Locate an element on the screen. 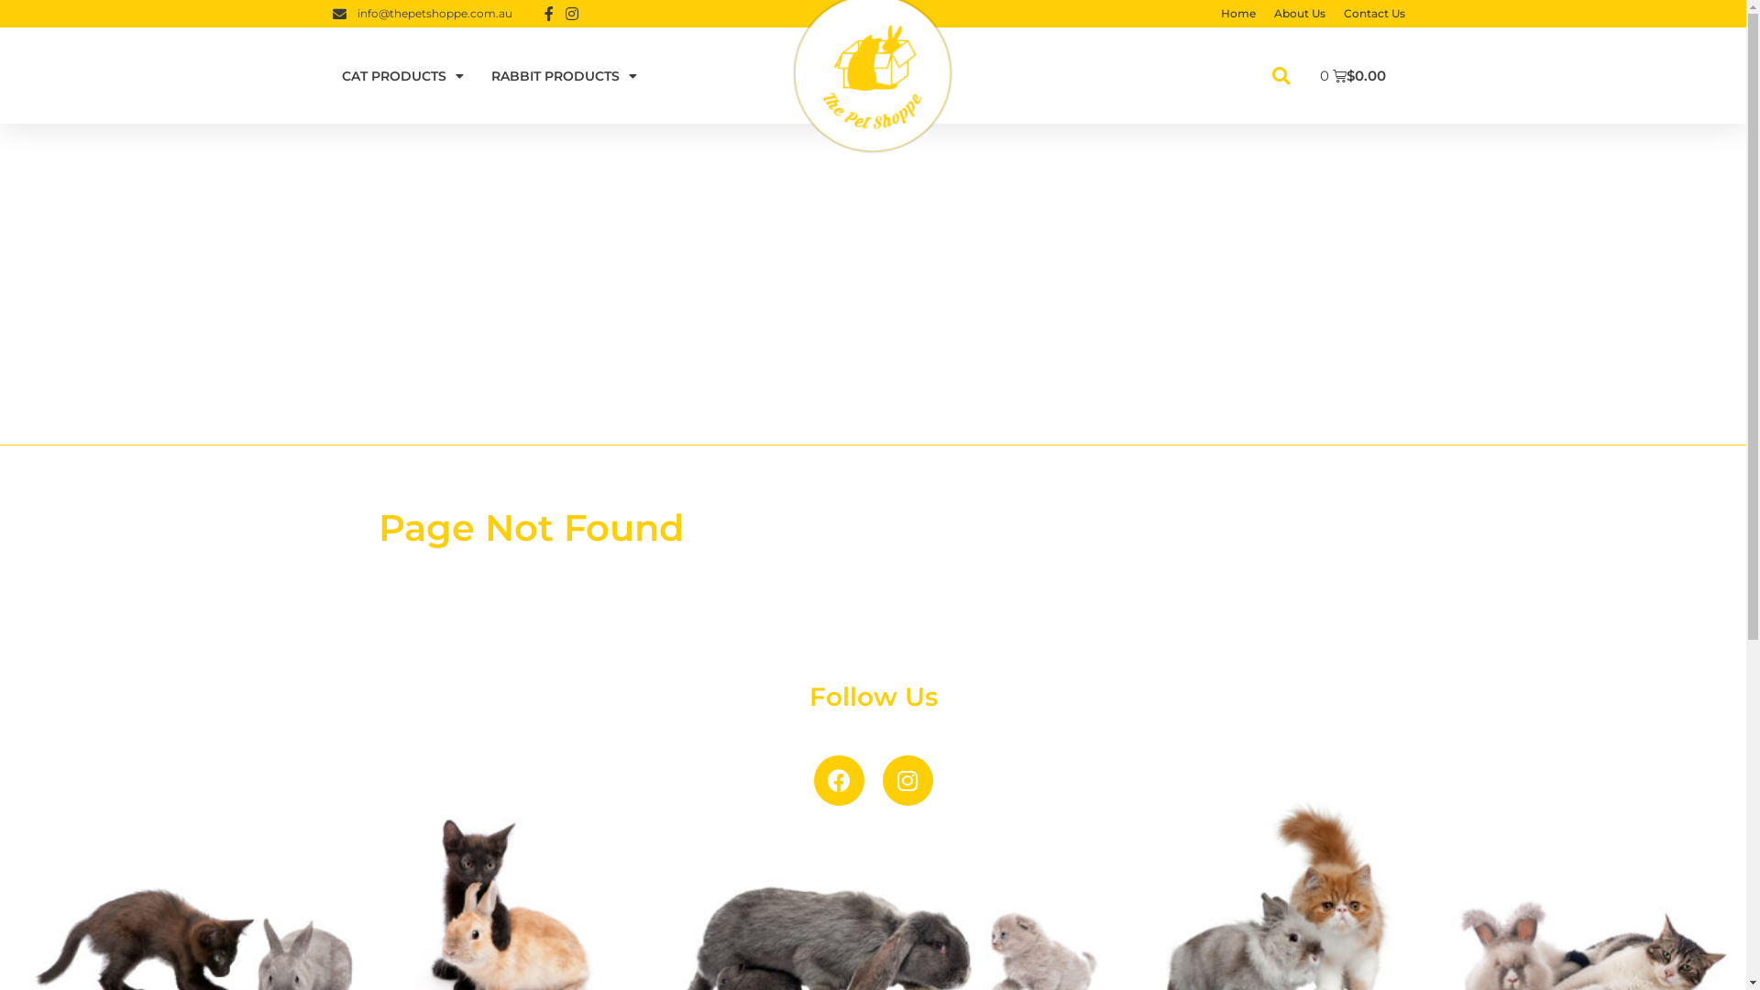  info@thepetshoppe.com.au is located at coordinates (422, 14).